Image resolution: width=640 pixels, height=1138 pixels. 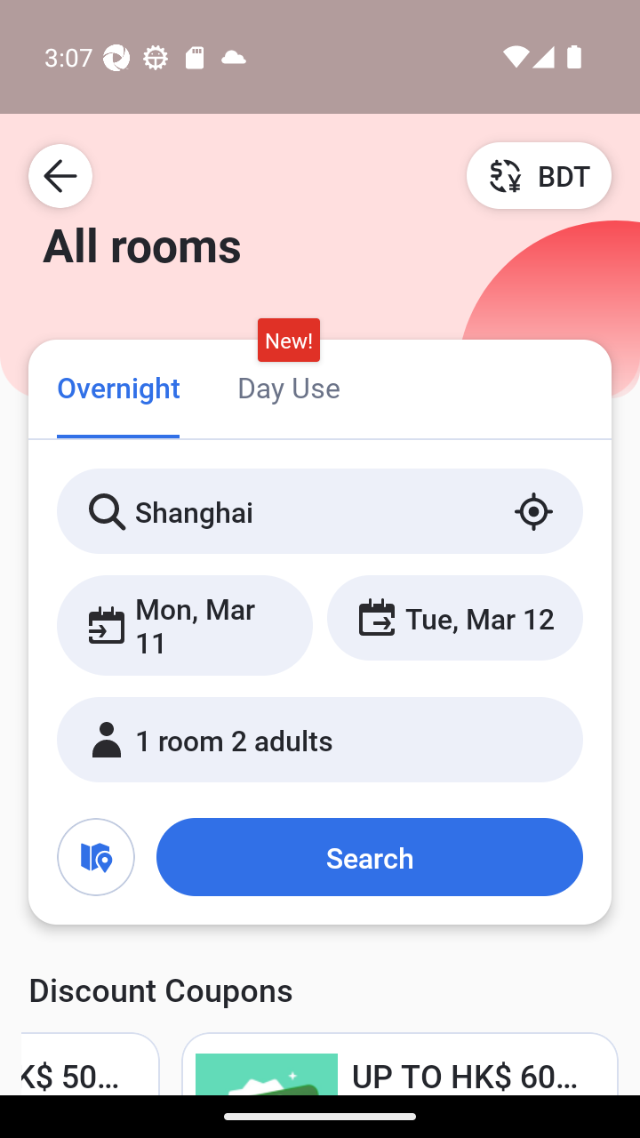 What do you see at coordinates (288, 386) in the screenshot?
I see `Day Use` at bounding box center [288, 386].